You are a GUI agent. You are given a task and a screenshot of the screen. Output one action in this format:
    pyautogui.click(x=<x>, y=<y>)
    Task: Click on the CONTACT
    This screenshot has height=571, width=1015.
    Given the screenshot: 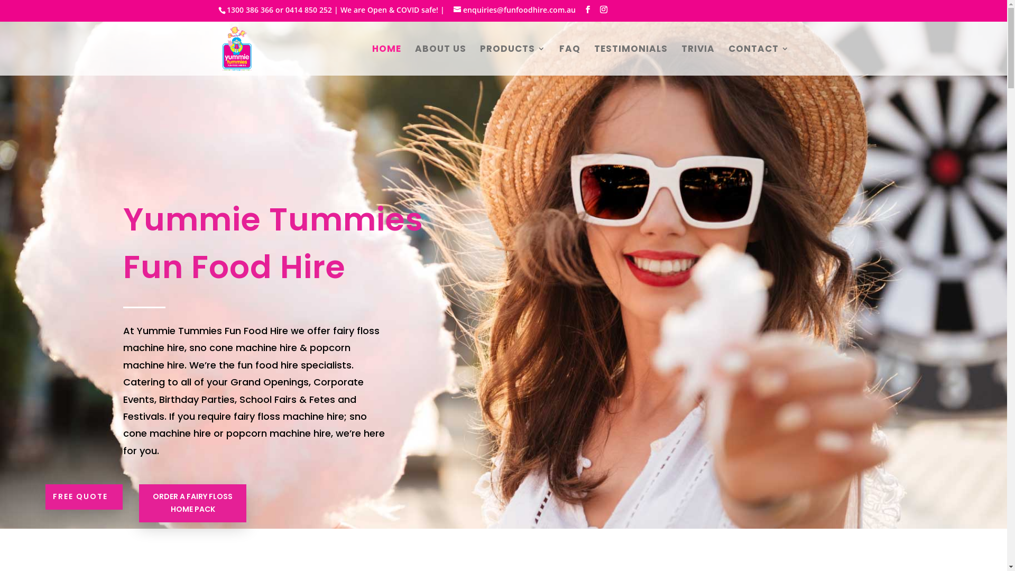 What is the action you would take?
    pyautogui.click(x=759, y=60)
    